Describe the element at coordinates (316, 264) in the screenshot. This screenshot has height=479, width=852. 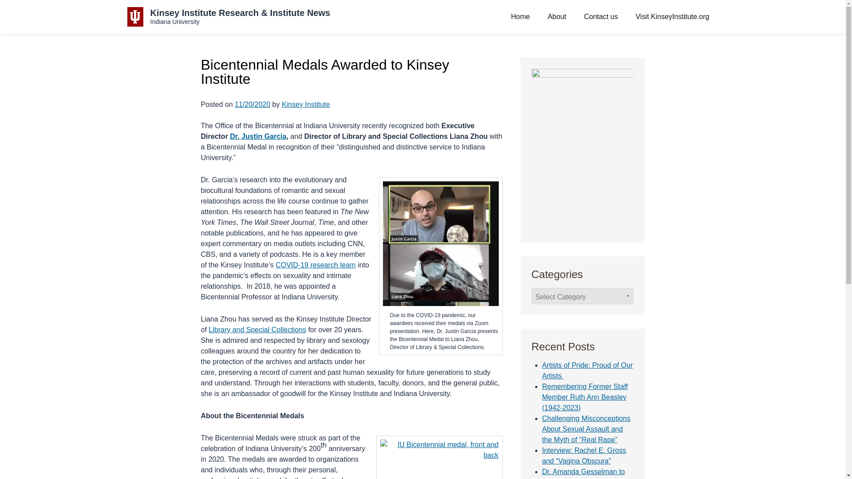
I see `COVID-19 research team` at that location.